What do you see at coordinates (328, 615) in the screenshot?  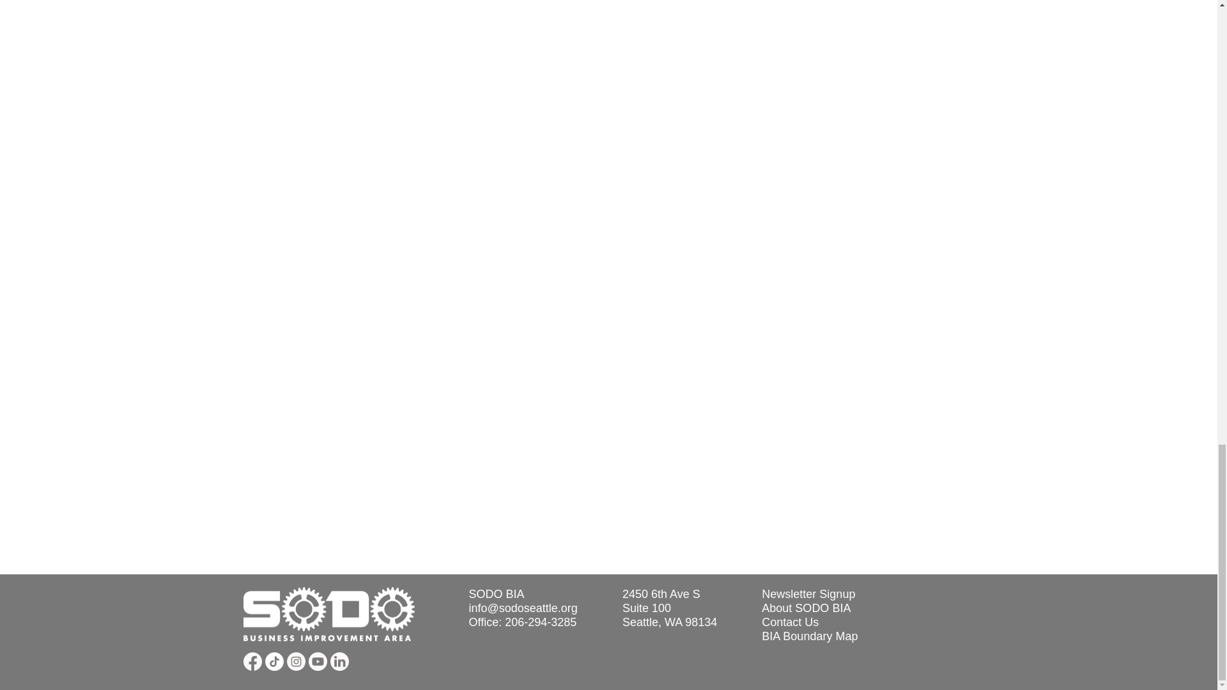 I see `SODO` at bounding box center [328, 615].